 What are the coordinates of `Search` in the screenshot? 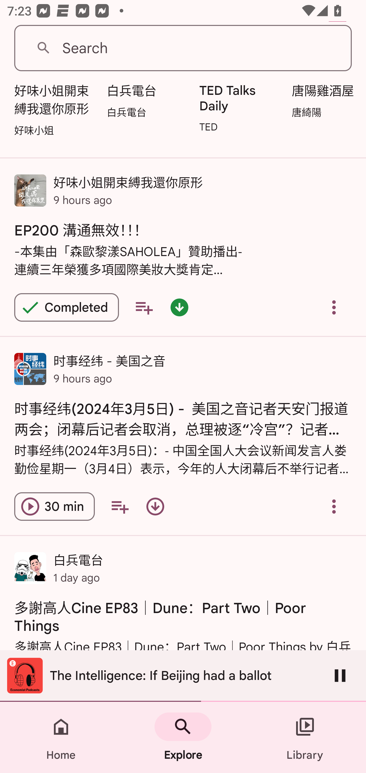 It's located at (183, 48).